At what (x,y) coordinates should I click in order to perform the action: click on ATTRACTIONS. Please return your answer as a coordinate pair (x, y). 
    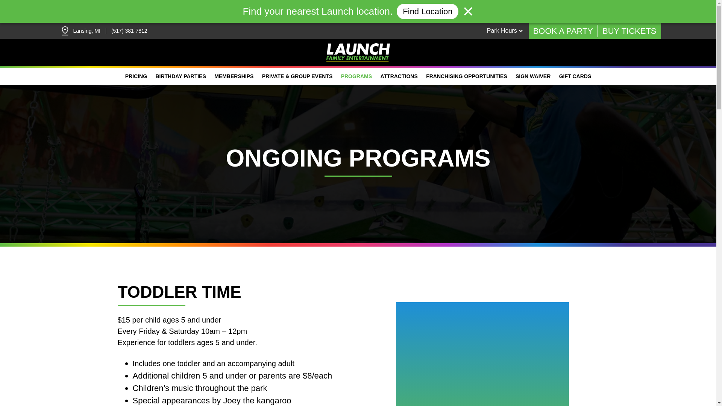
    Looking at the image, I should click on (399, 76).